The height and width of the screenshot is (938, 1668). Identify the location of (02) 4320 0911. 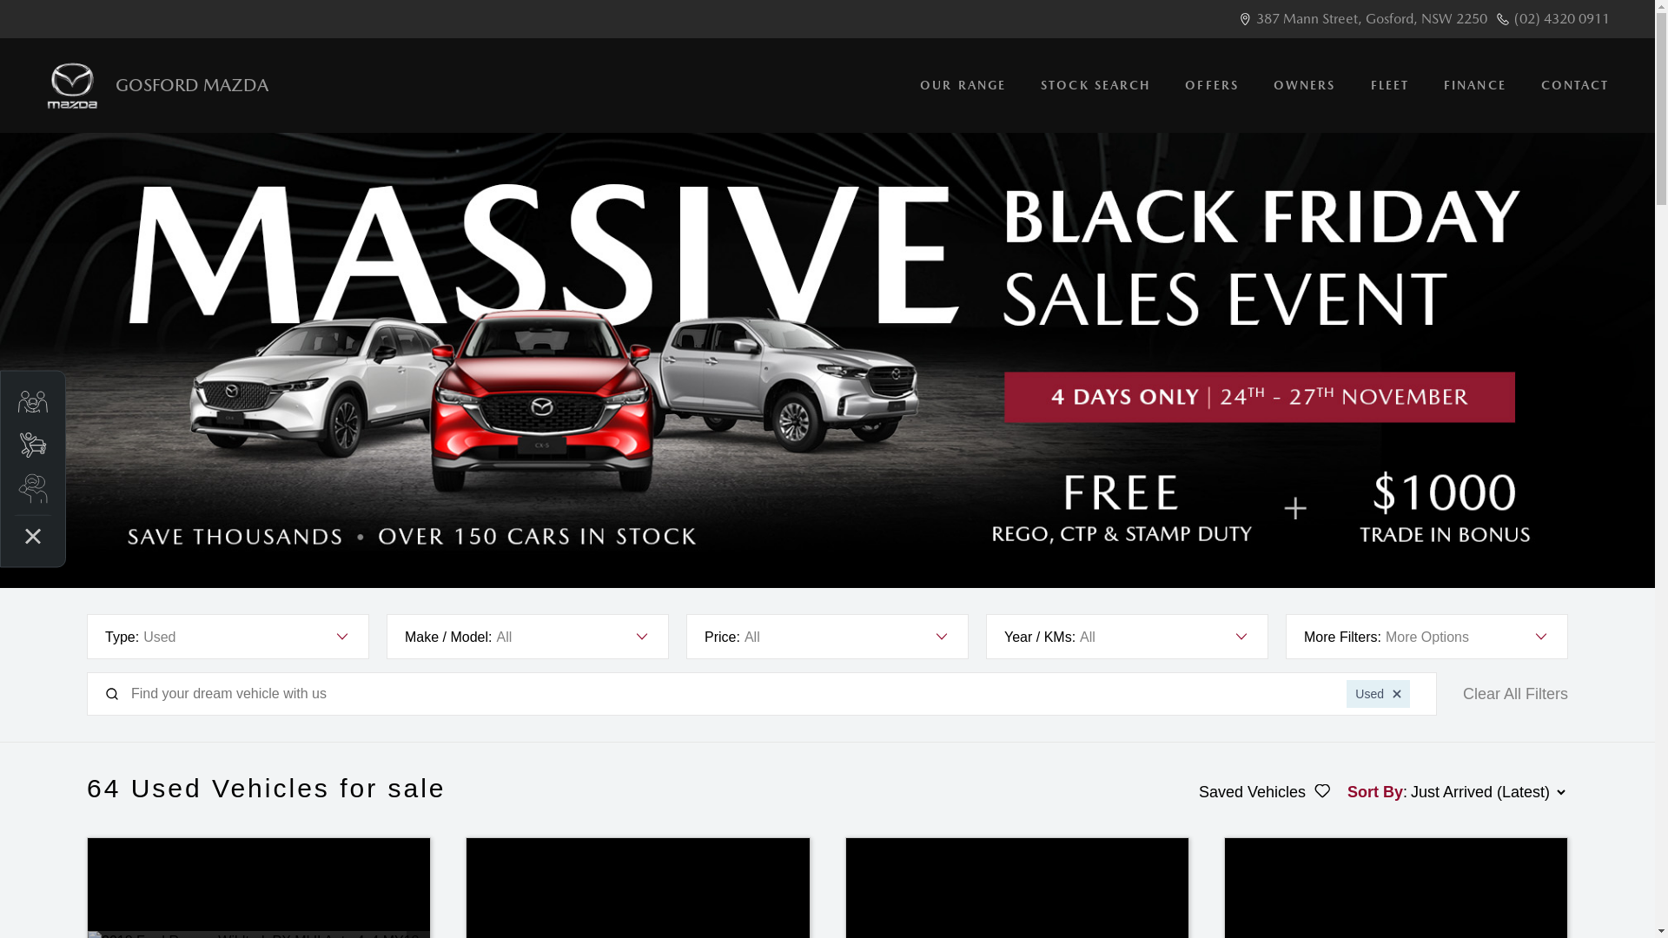
(1561, 19).